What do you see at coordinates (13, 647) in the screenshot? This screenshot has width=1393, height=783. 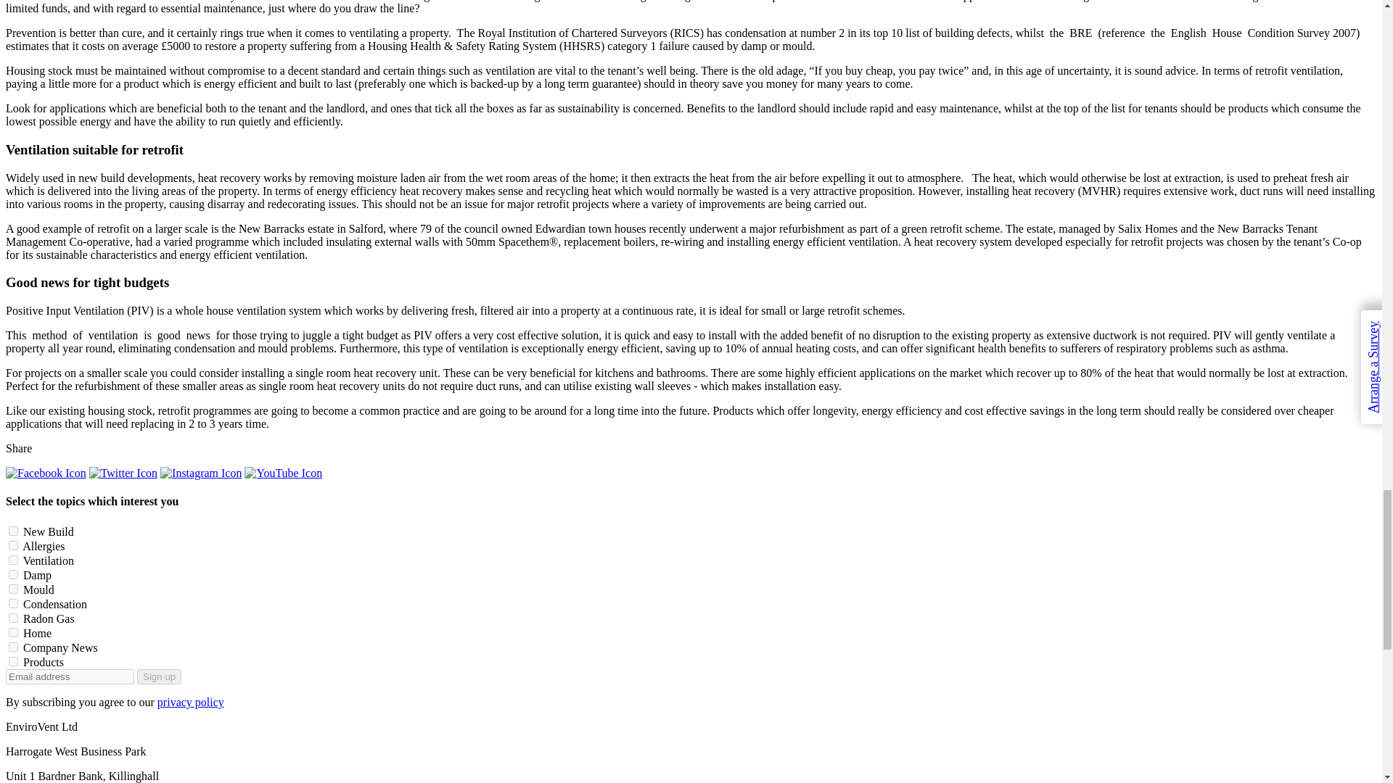 I see `Company News` at bounding box center [13, 647].